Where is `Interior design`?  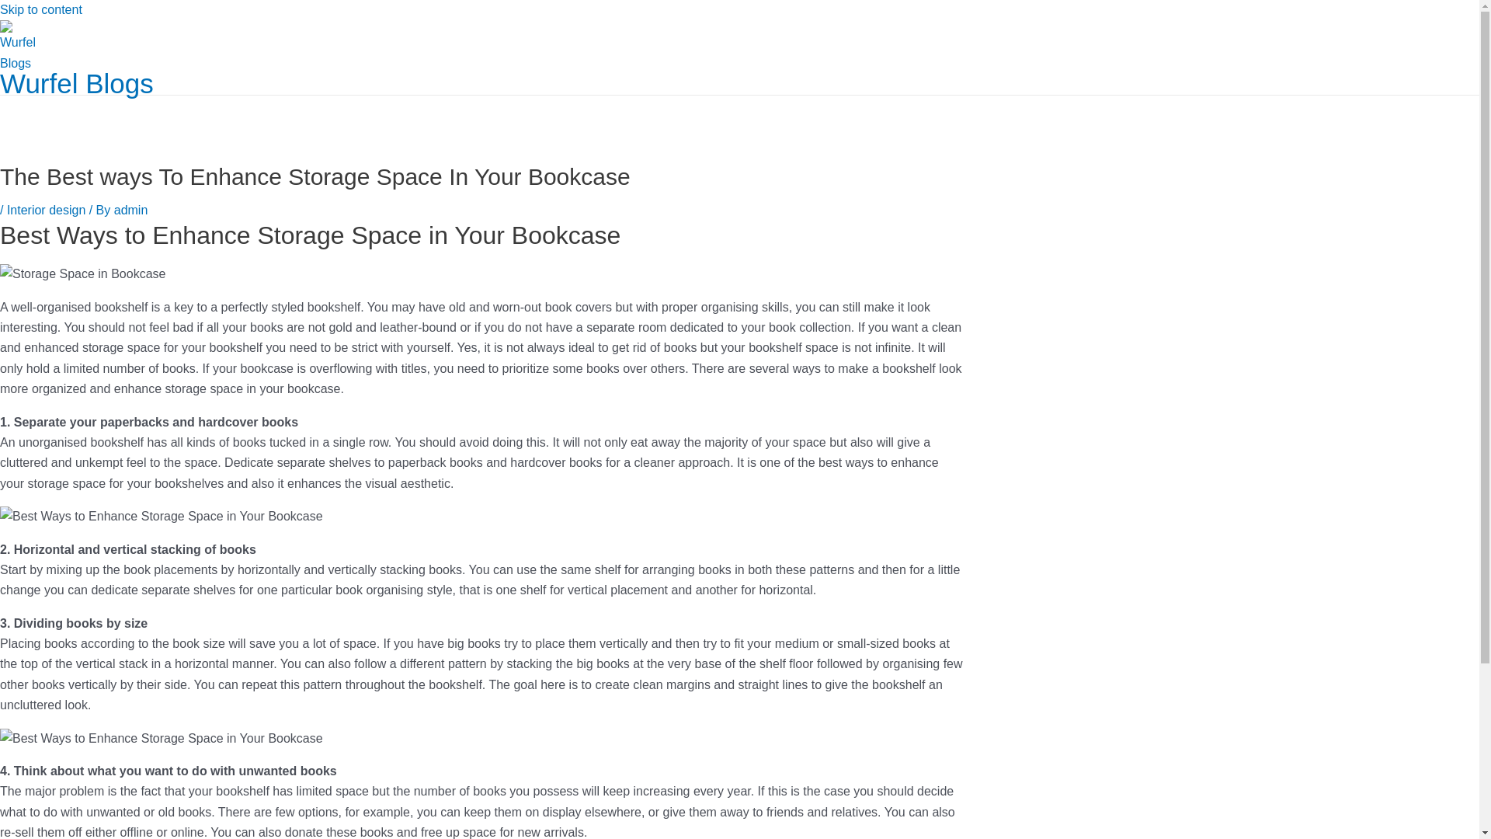
Interior design is located at coordinates (46, 210).